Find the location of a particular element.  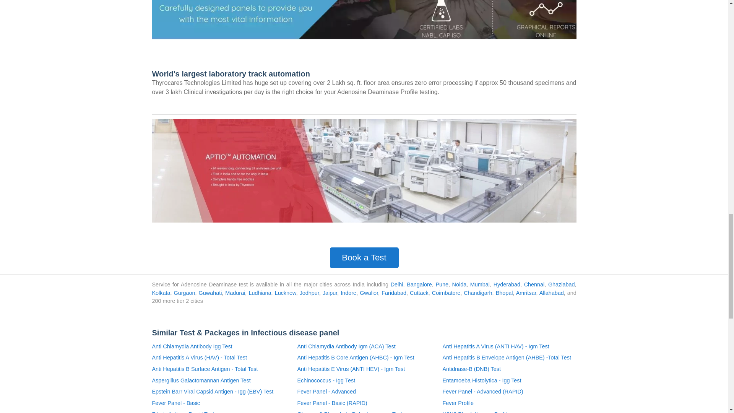

Anti Chlamydia Antibody Igg Test is located at coordinates (192, 347).